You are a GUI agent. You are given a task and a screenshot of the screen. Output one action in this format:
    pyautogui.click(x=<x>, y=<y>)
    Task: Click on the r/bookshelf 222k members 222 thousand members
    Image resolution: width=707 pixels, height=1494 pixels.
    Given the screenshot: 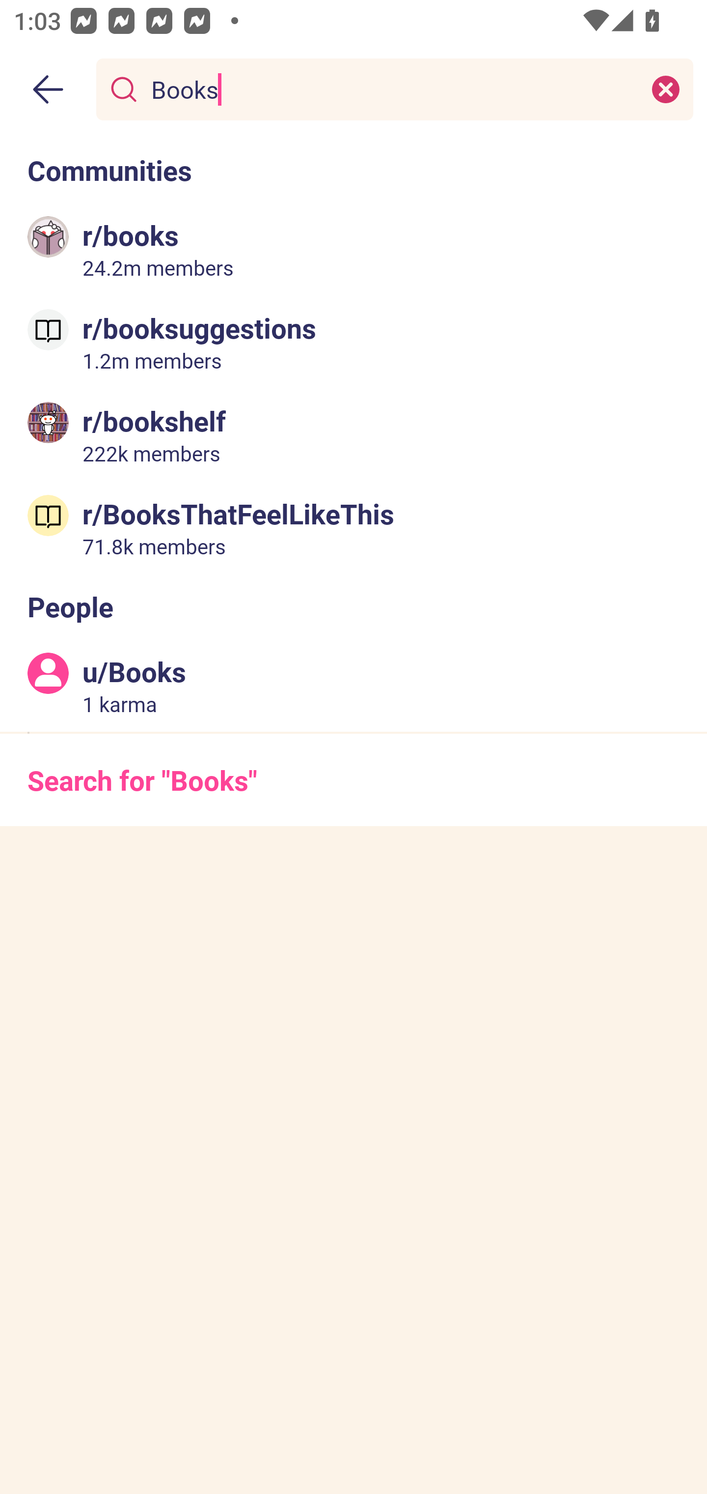 What is the action you would take?
    pyautogui.click(x=353, y=434)
    